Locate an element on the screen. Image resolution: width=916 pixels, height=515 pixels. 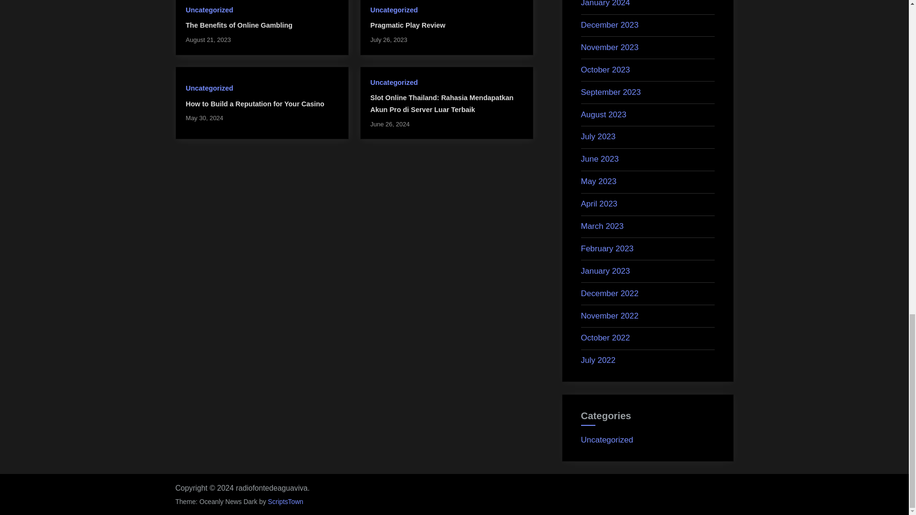
October 2023 is located at coordinates (605, 70).